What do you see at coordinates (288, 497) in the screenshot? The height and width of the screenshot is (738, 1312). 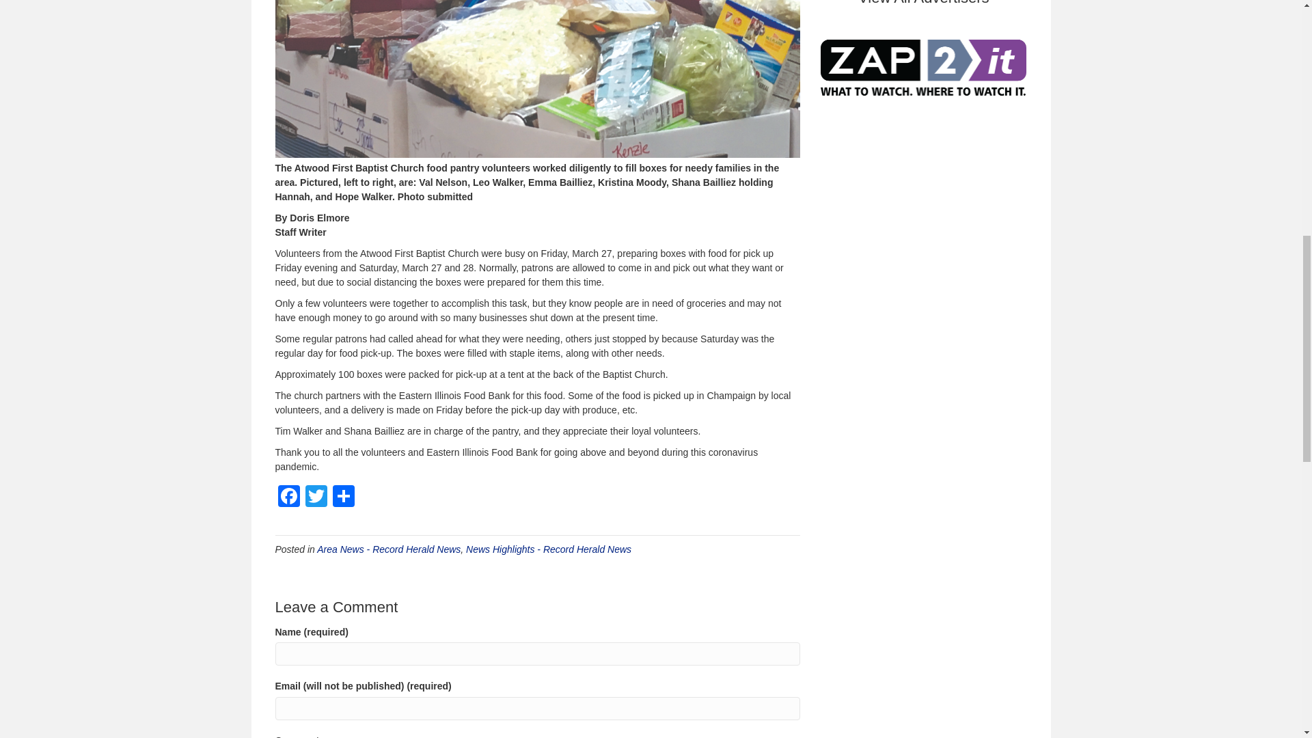 I see `Facebook` at bounding box center [288, 497].